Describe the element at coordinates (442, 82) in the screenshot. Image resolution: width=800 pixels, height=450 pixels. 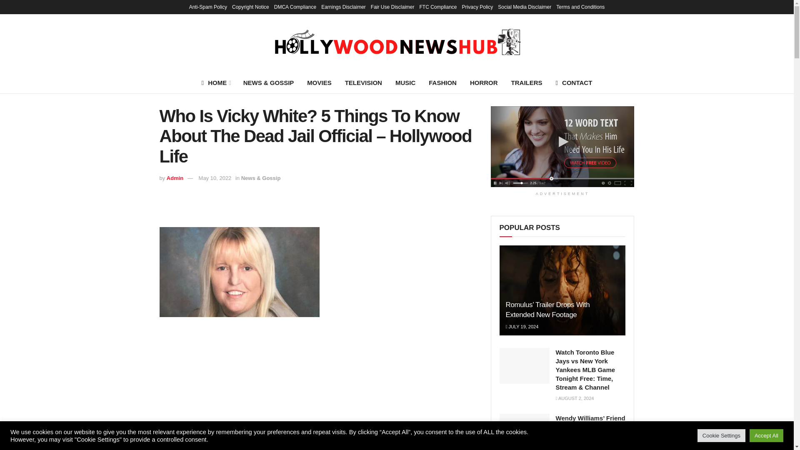
I see `FASHION` at that location.